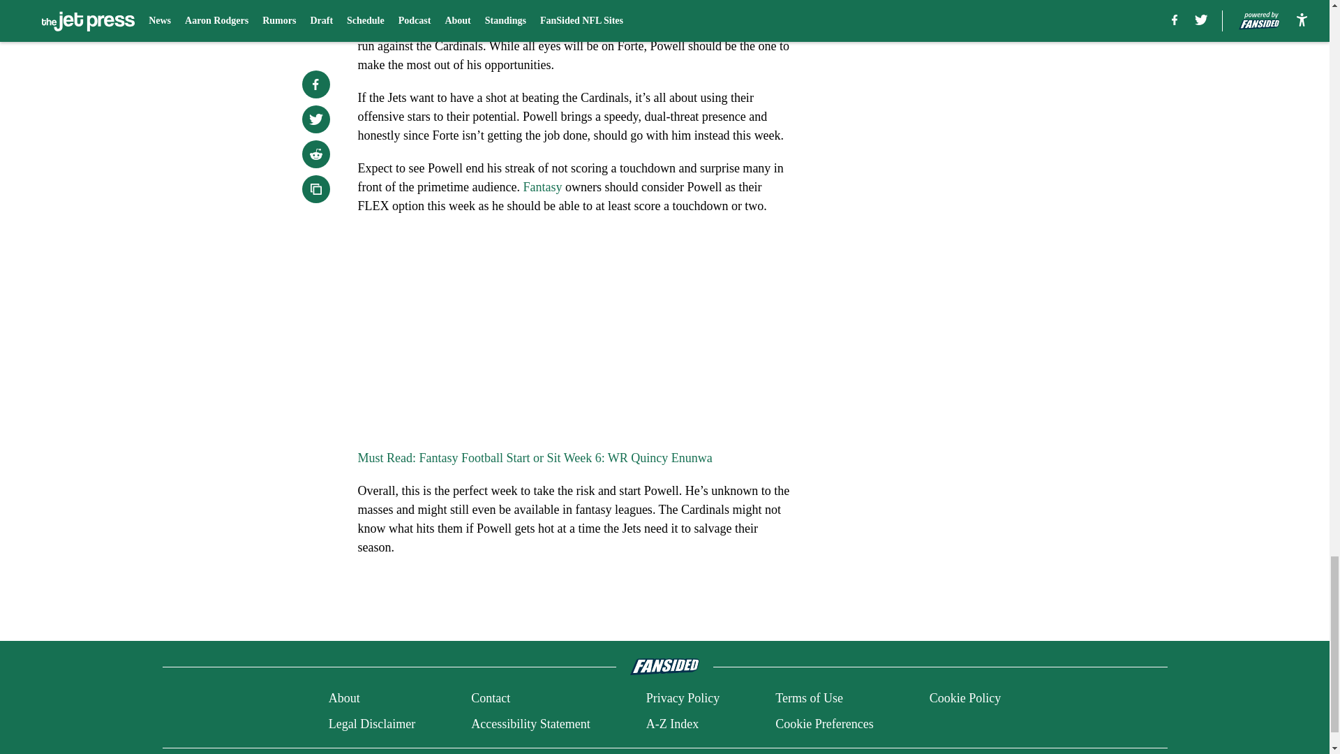 Image resolution: width=1340 pixels, height=754 pixels. I want to click on Fantasy, so click(542, 187).